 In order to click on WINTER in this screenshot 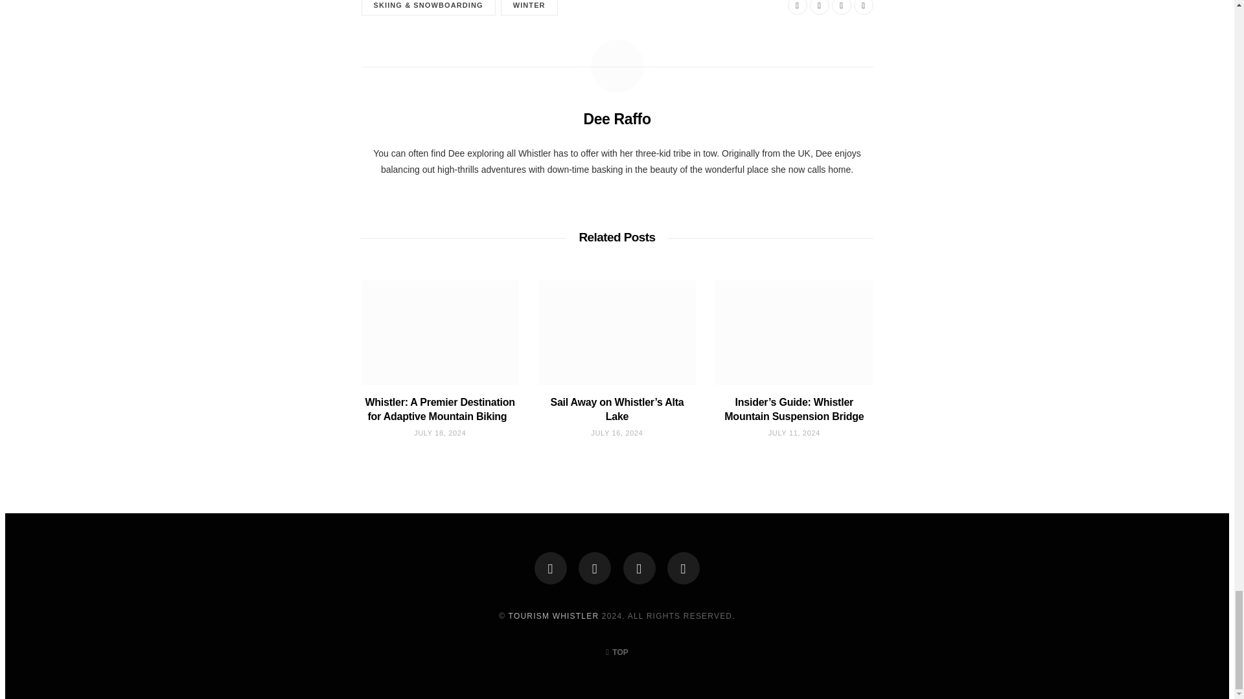, I will do `click(529, 8)`.